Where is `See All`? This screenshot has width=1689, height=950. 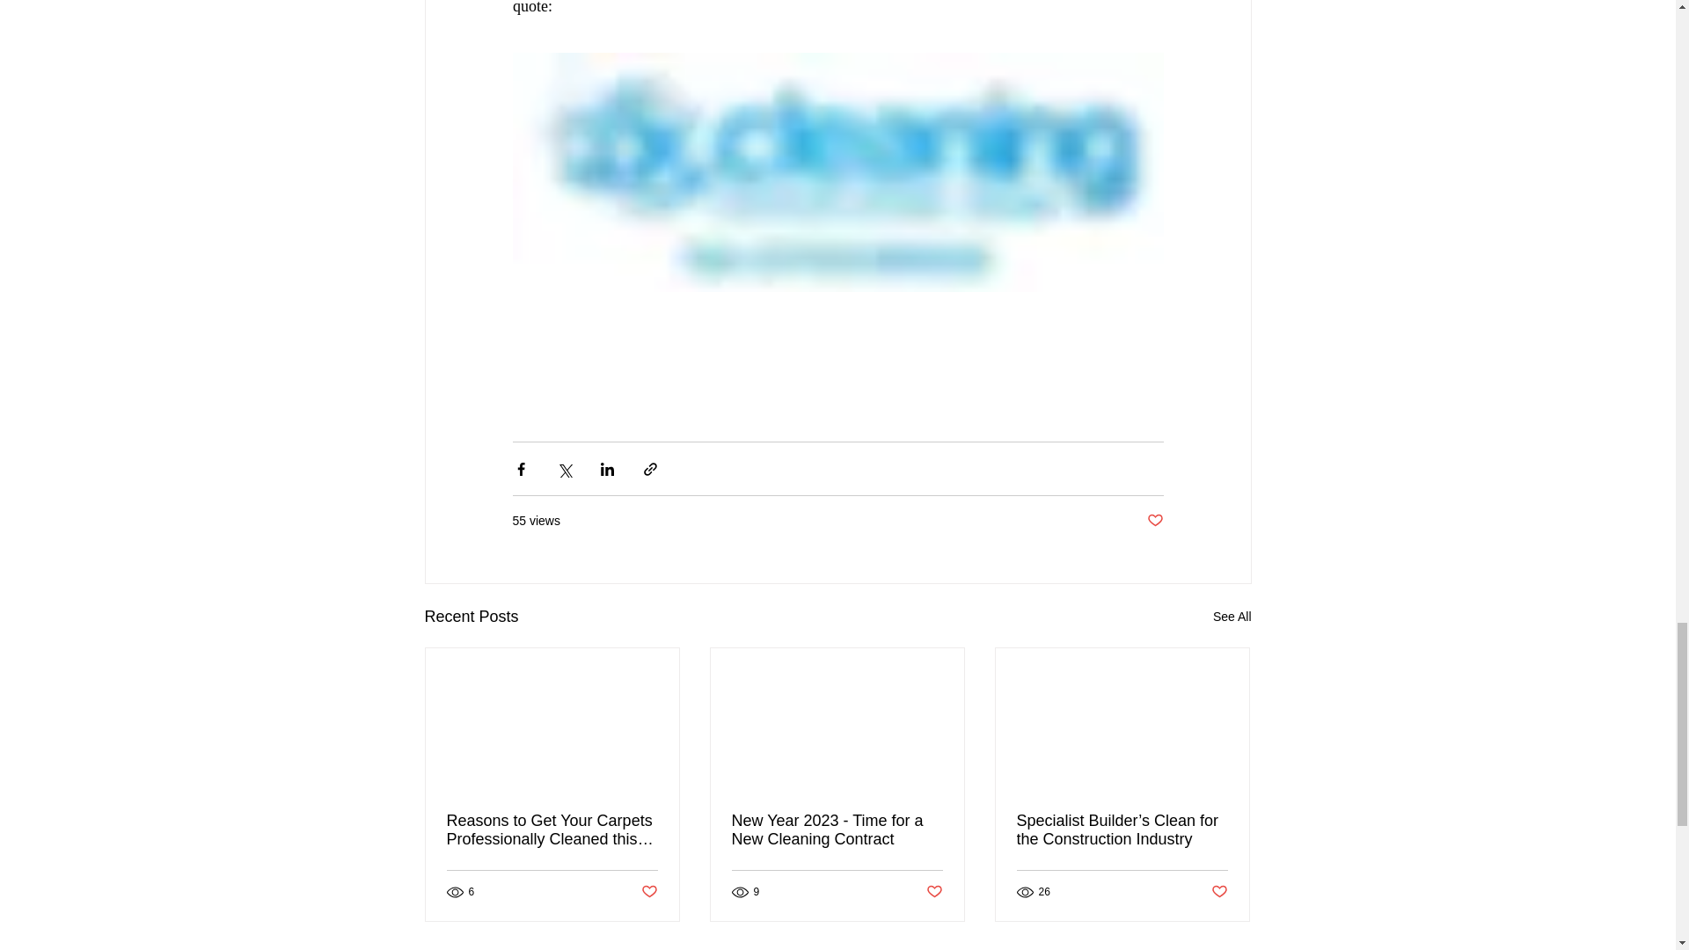
See All is located at coordinates (1232, 617).